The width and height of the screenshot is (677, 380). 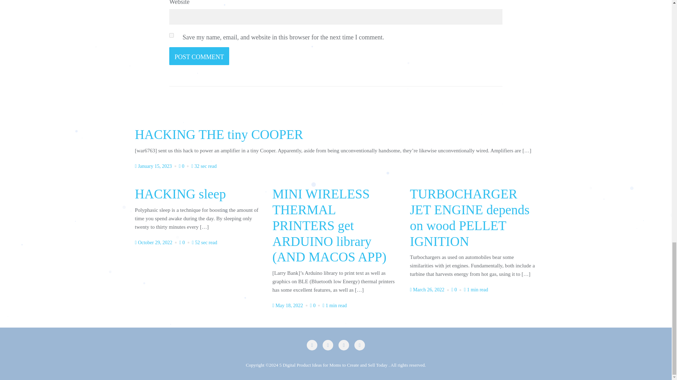 I want to click on January 15, 2023, so click(x=156, y=166).